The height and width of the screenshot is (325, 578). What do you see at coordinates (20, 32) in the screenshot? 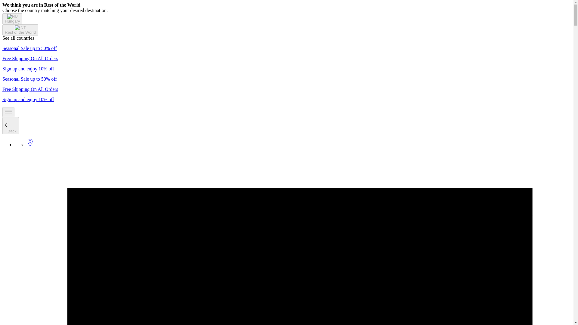
I see `Rest of the World` at bounding box center [20, 32].